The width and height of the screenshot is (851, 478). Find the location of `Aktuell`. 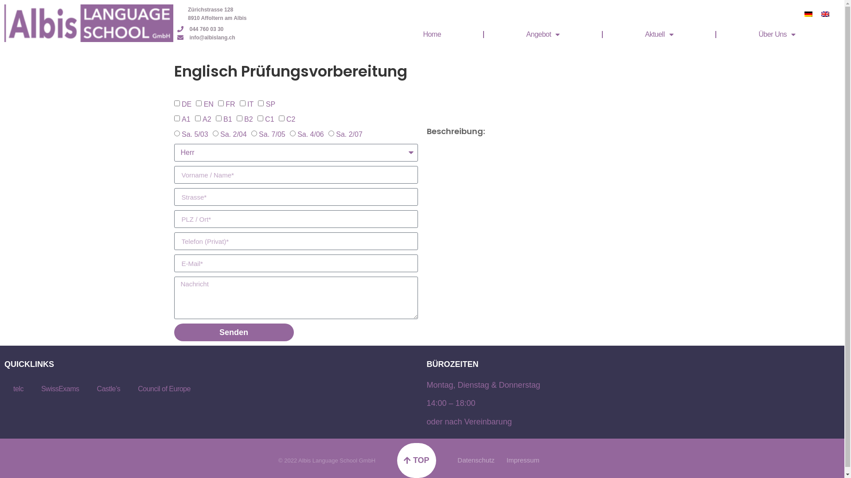

Aktuell is located at coordinates (659, 35).